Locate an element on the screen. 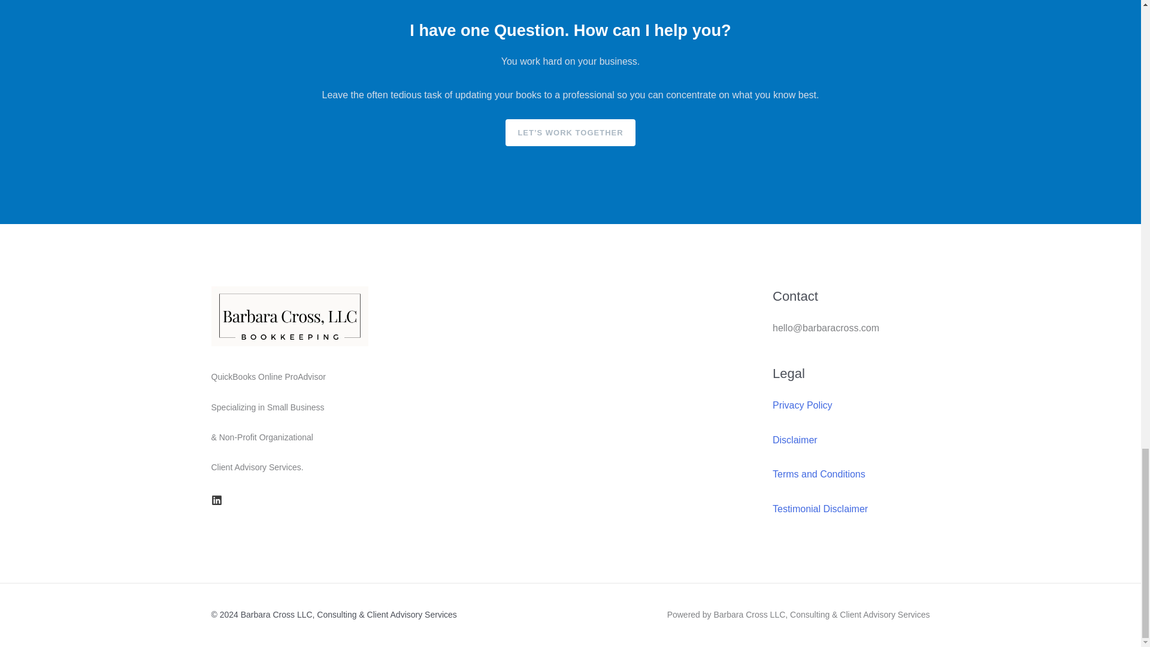  Terms and Conditions is located at coordinates (819, 474).